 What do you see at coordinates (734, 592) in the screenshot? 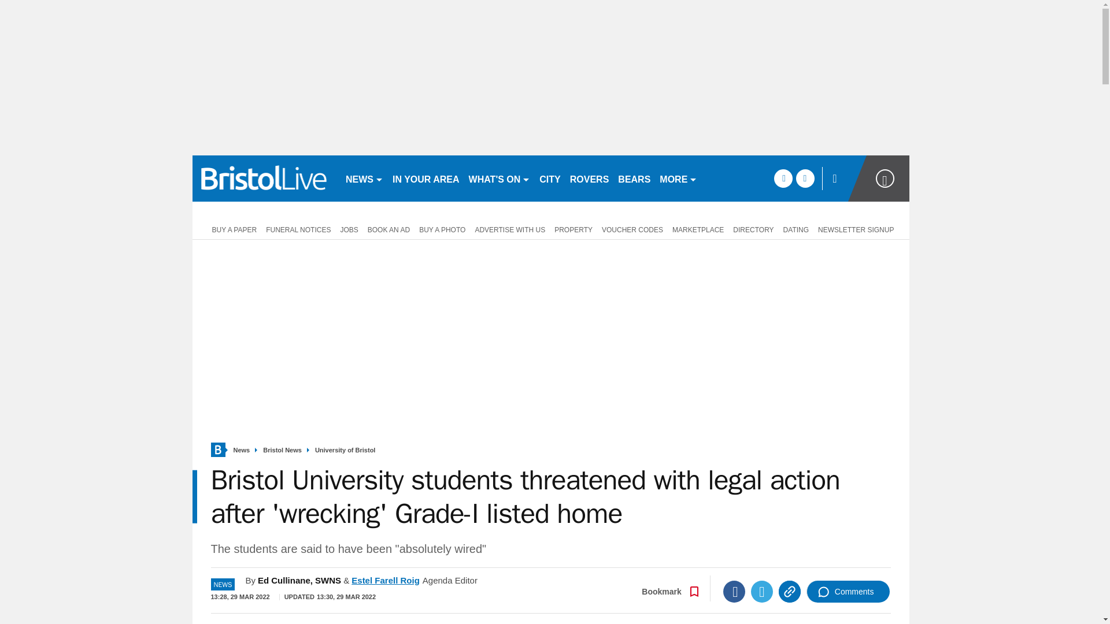
I see `Facebook` at bounding box center [734, 592].